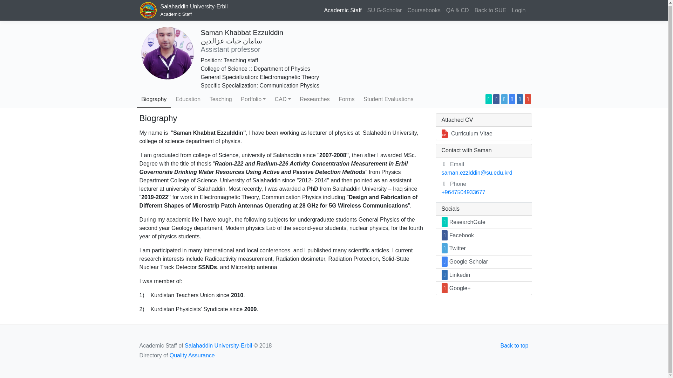 The height and width of the screenshot is (378, 673). What do you see at coordinates (457, 9) in the screenshot?
I see `Back to SUE` at bounding box center [457, 9].